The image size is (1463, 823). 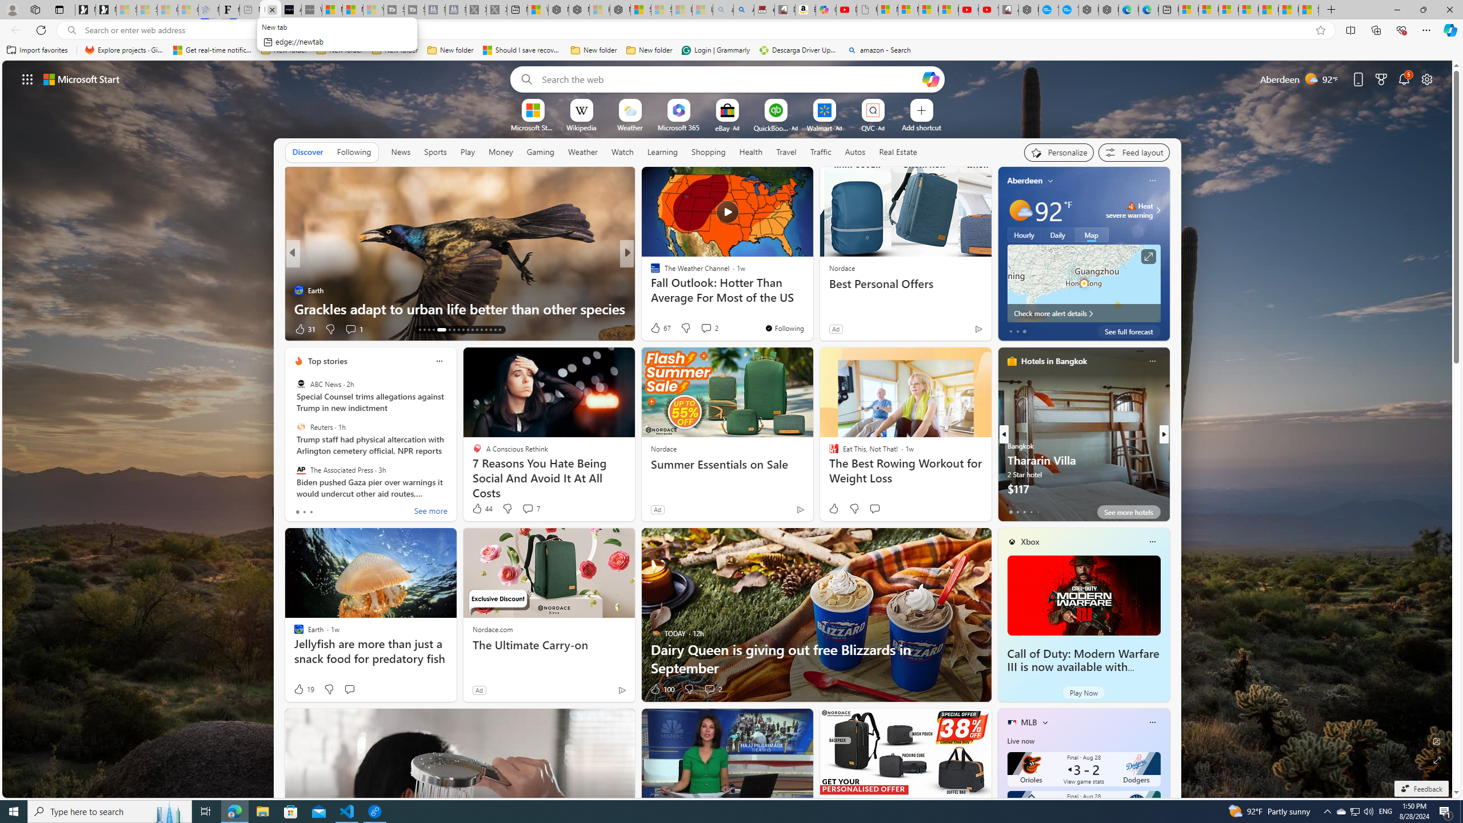 What do you see at coordinates (662, 151) in the screenshot?
I see `Learning` at bounding box center [662, 151].